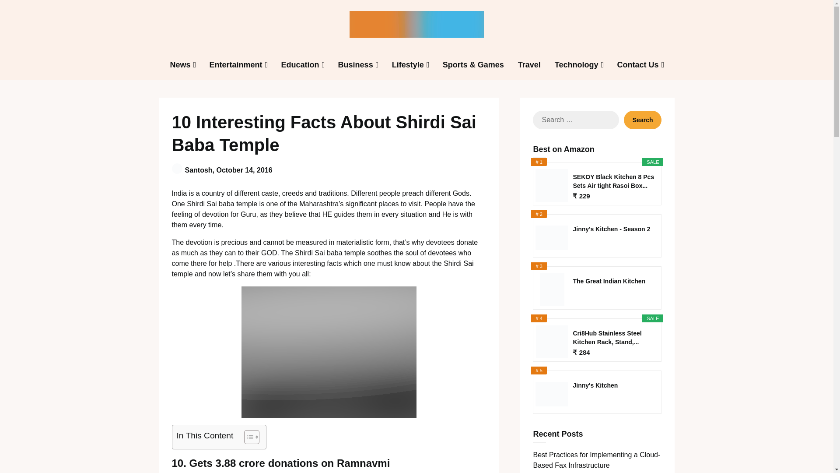 The width and height of the screenshot is (840, 473). What do you see at coordinates (408, 65) in the screenshot?
I see `Lifestyle` at bounding box center [408, 65].